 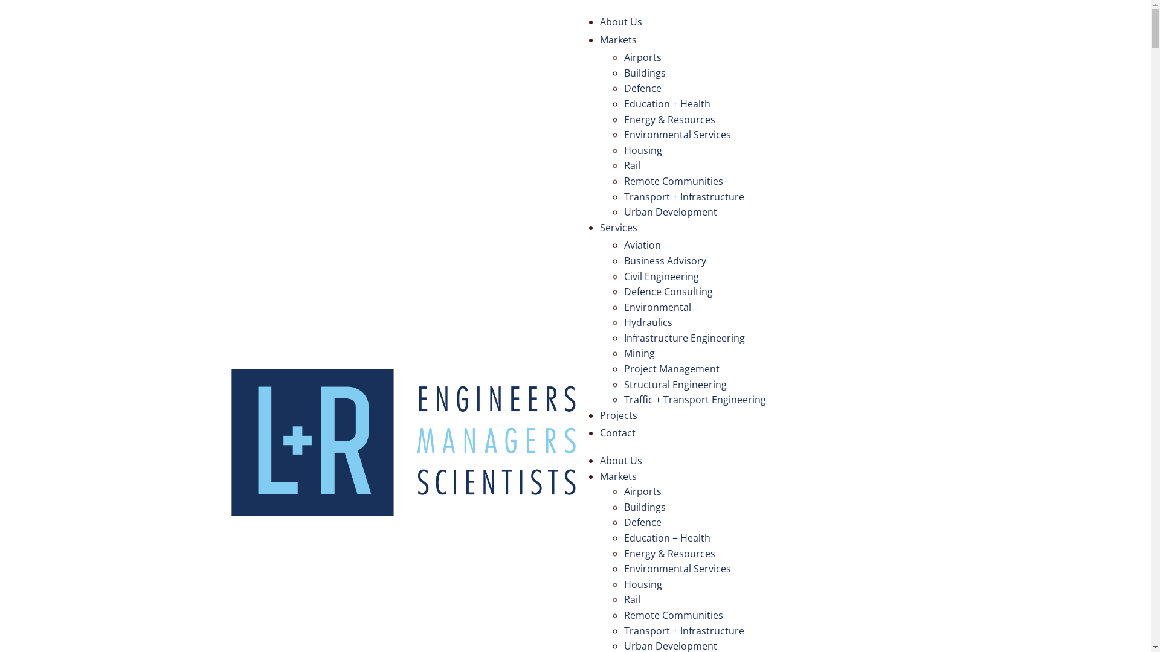 What do you see at coordinates (642, 491) in the screenshot?
I see `Airports` at bounding box center [642, 491].